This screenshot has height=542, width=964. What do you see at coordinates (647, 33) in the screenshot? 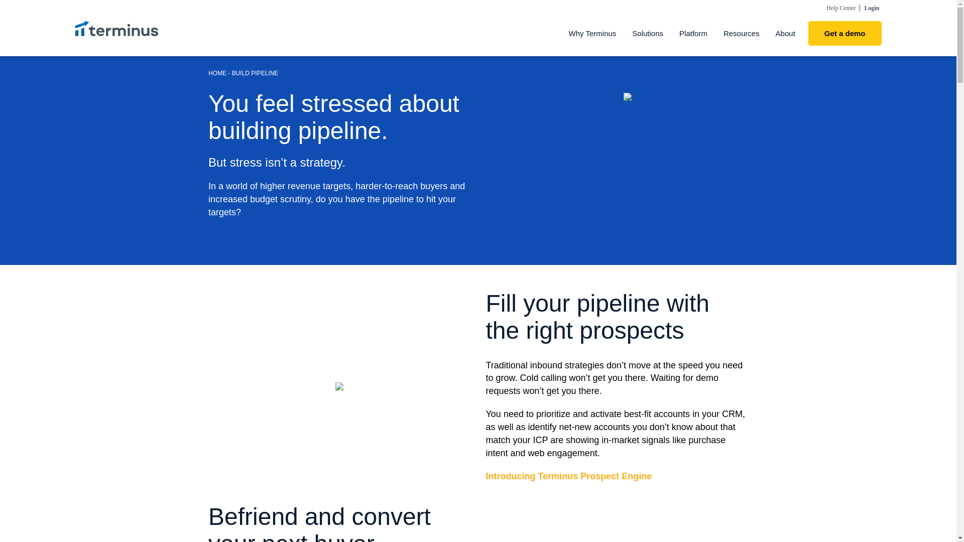
I see `Solutions` at bounding box center [647, 33].